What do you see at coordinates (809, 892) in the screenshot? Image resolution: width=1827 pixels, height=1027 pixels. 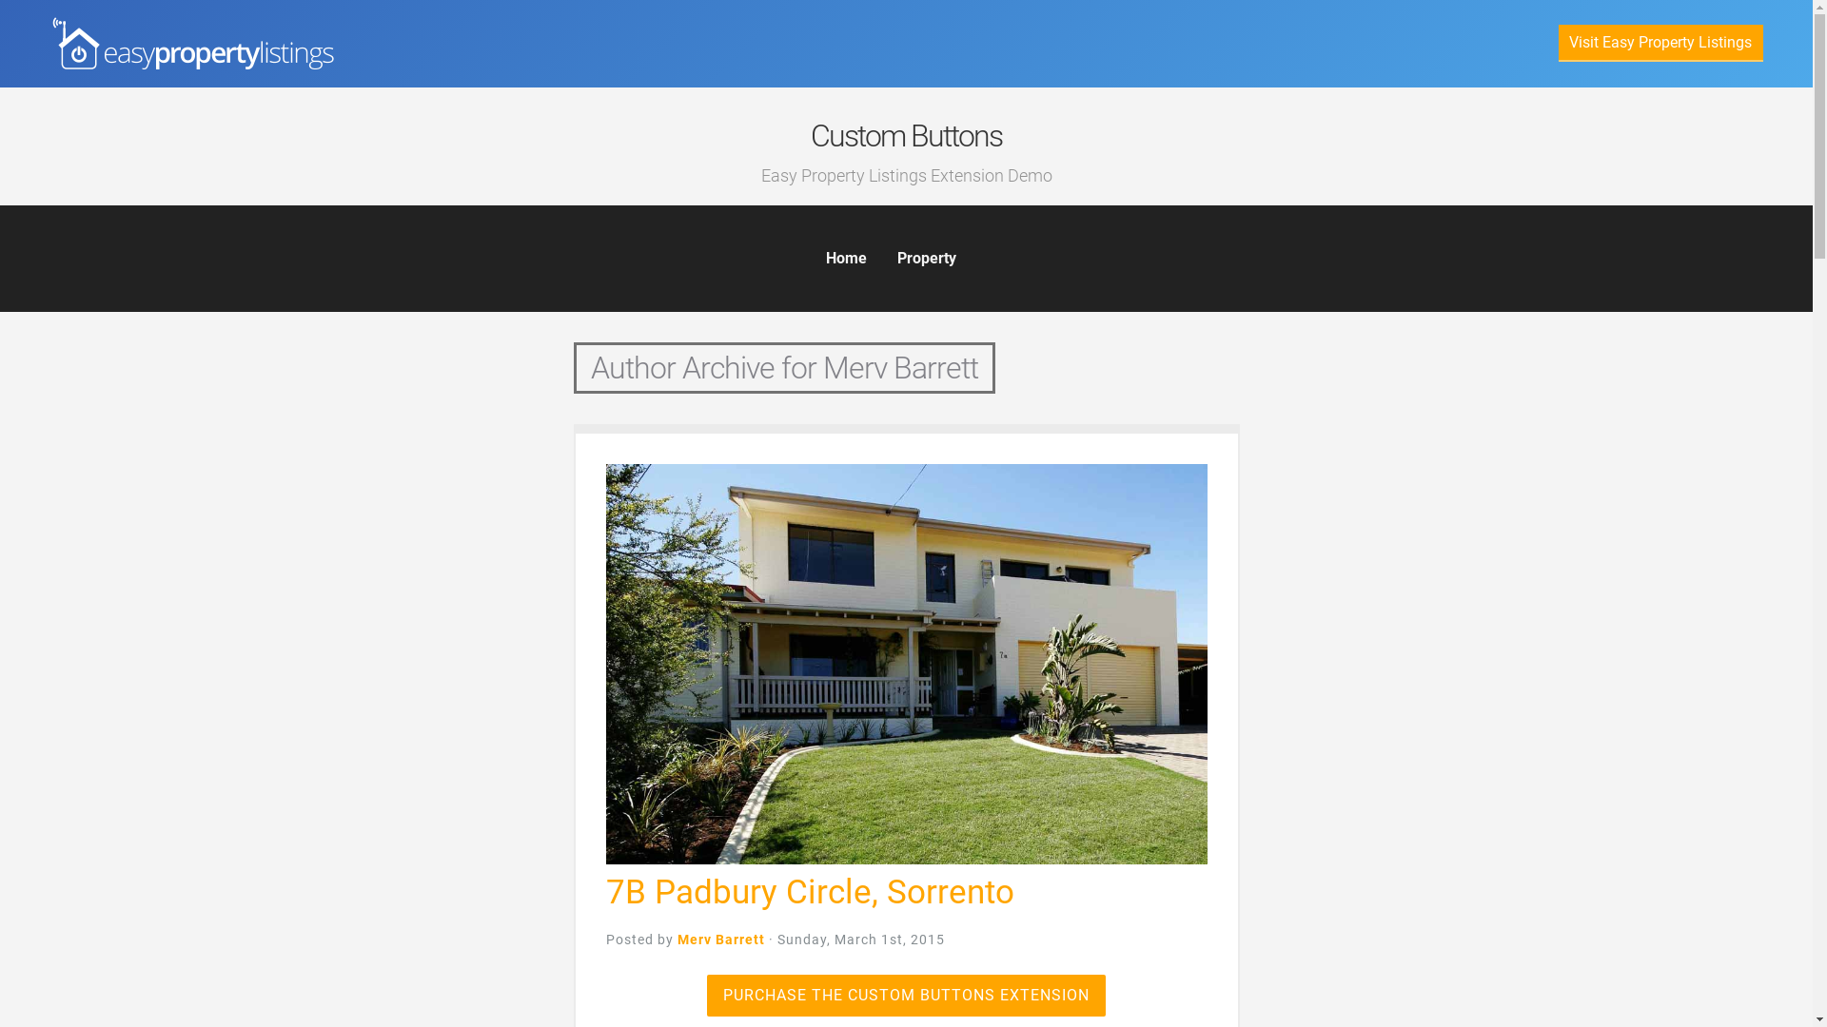 I see `7B Padbury Circle, Sorrento` at bounding box center [809, 892].